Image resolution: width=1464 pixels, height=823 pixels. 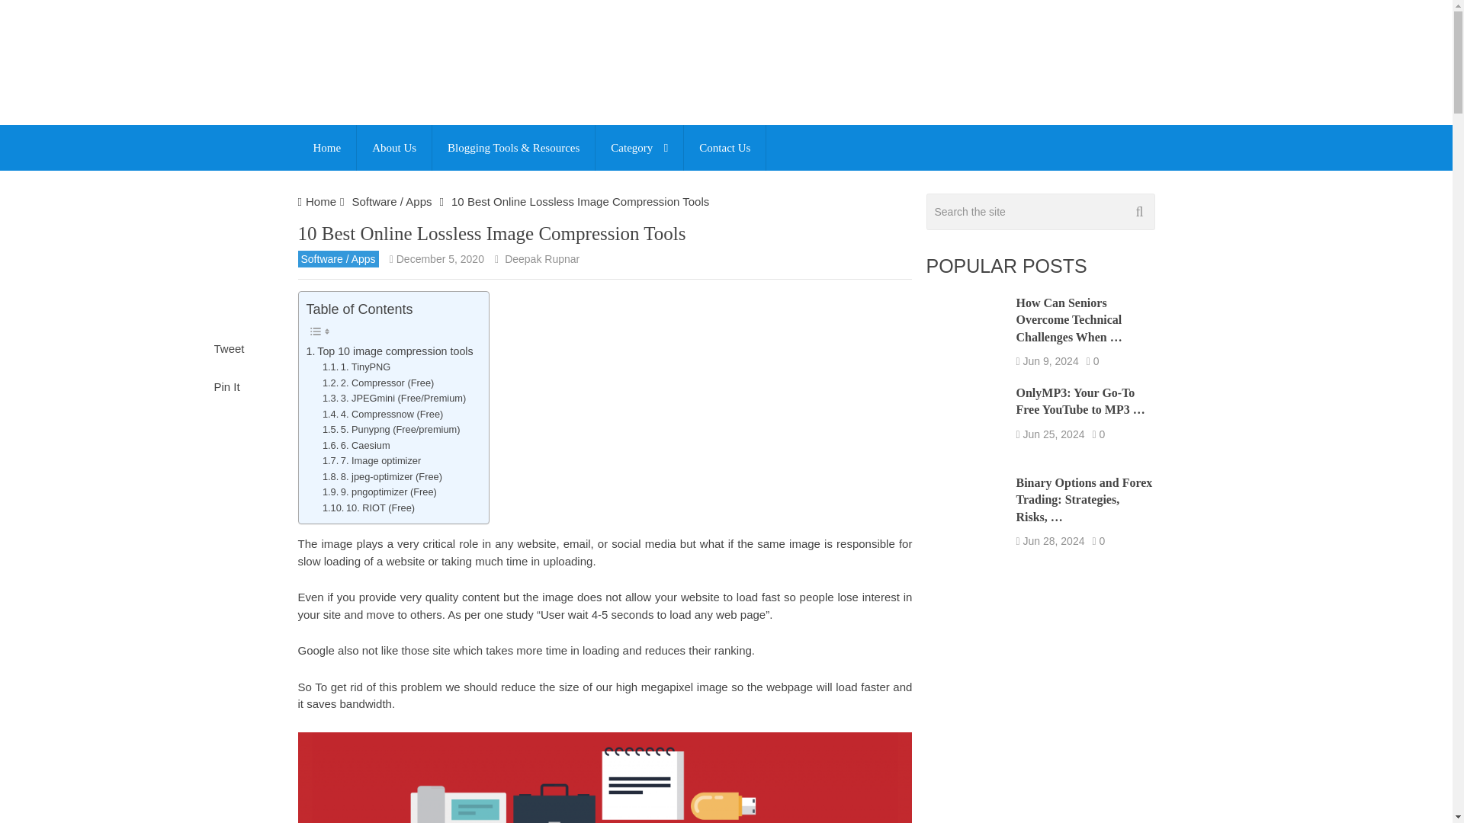 I want to click on Deepak Rupnar, so click(x=542, y=258).